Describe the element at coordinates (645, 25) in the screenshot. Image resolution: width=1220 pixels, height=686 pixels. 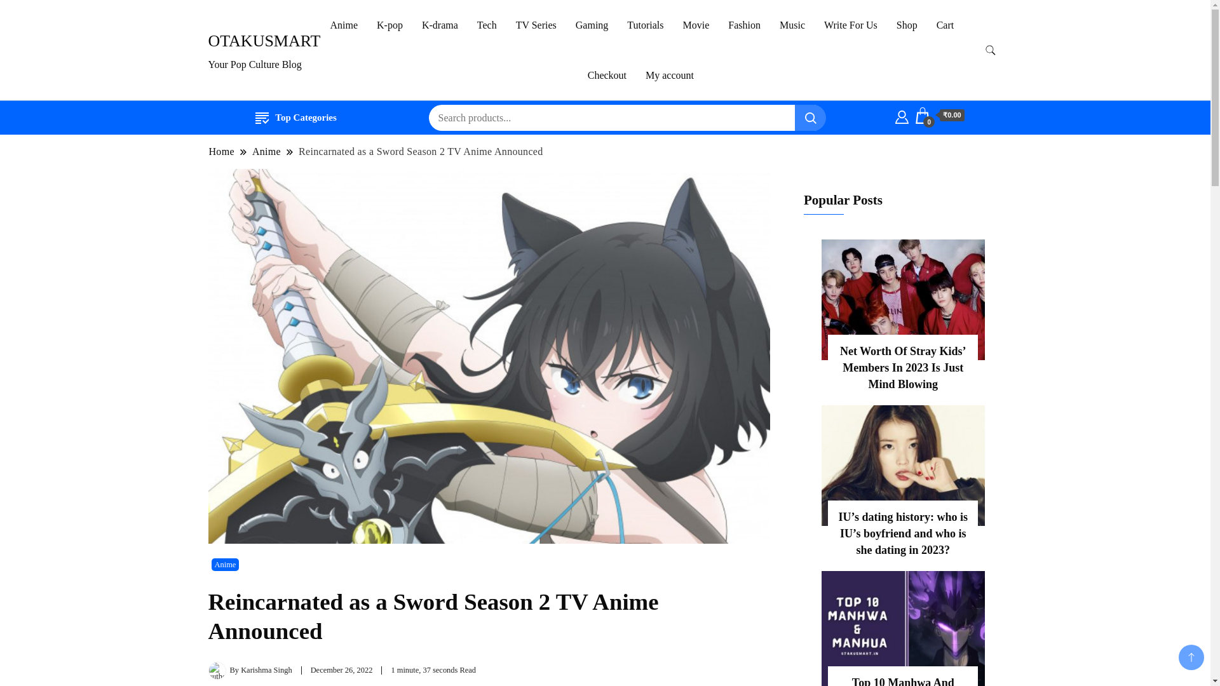
I see `Tutorials` at that location.